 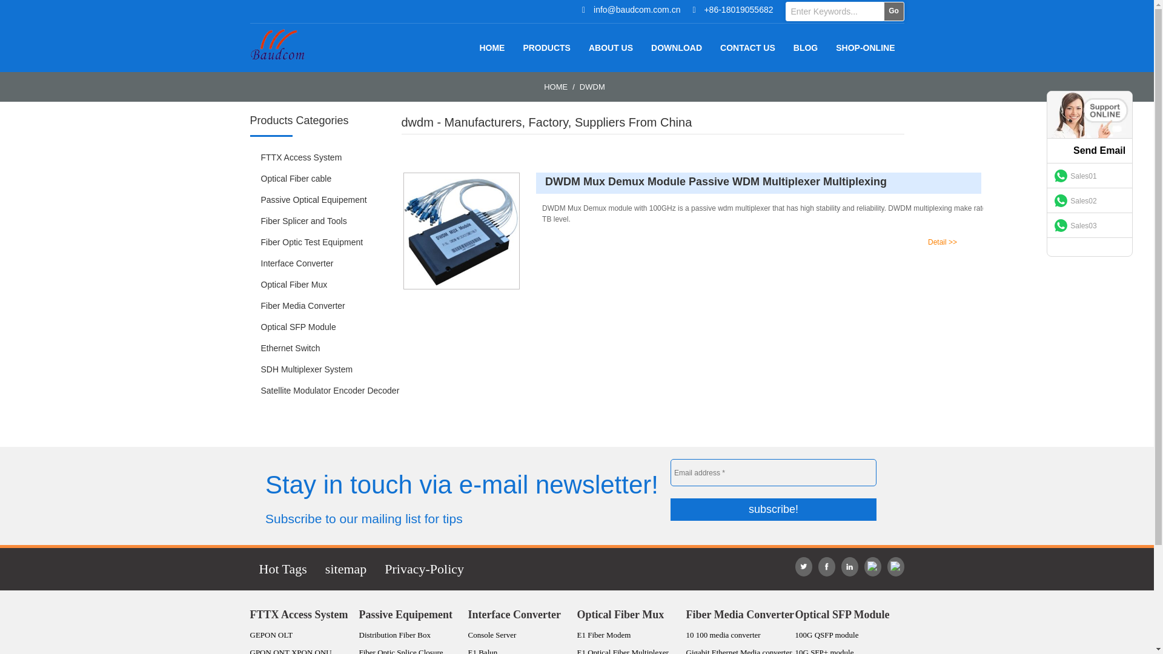 What do you see at coordinates (774, 472) in the screenshot?
I see `Email address` at bounding box center [774, 472].